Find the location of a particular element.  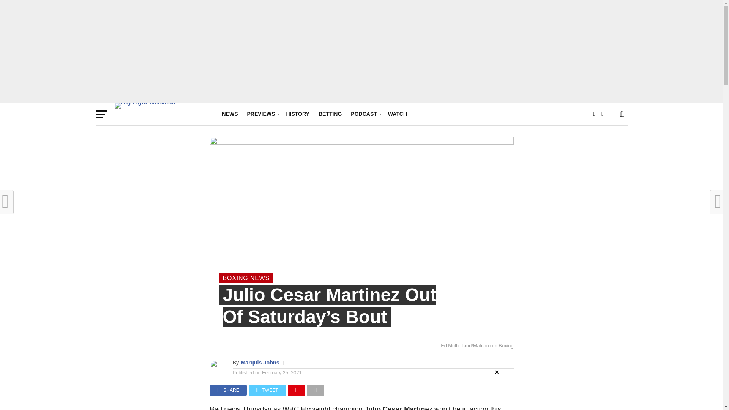

Posts by Marquis Johns is located at coordinates (260, 363).